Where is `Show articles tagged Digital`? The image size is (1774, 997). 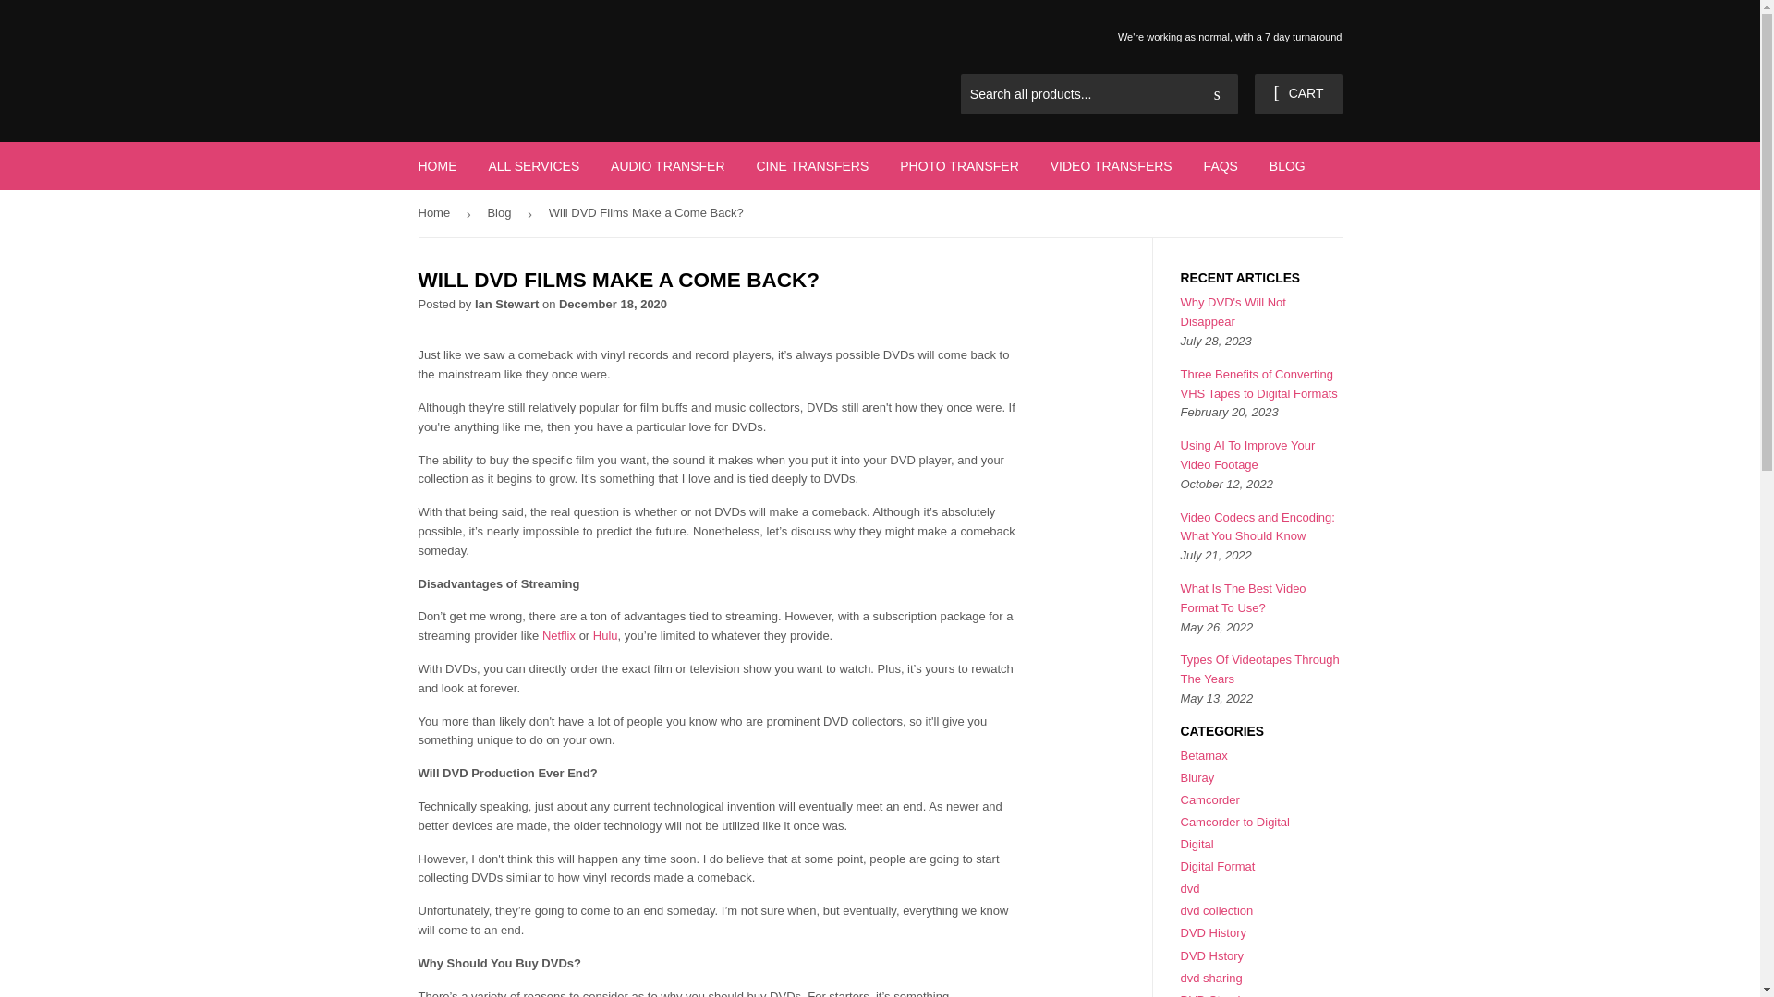
Show articles tagged Digital is located at coordinates (1197, 844).